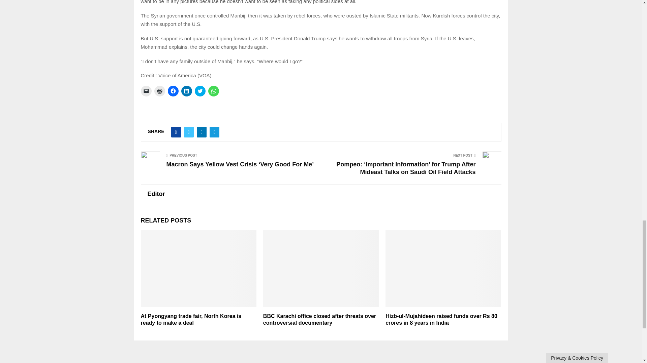 The image size is (647, 363). Describe the element at coordinates (187, 91) in the screenshot. I see `Click to share on LinkedIn` at that location.